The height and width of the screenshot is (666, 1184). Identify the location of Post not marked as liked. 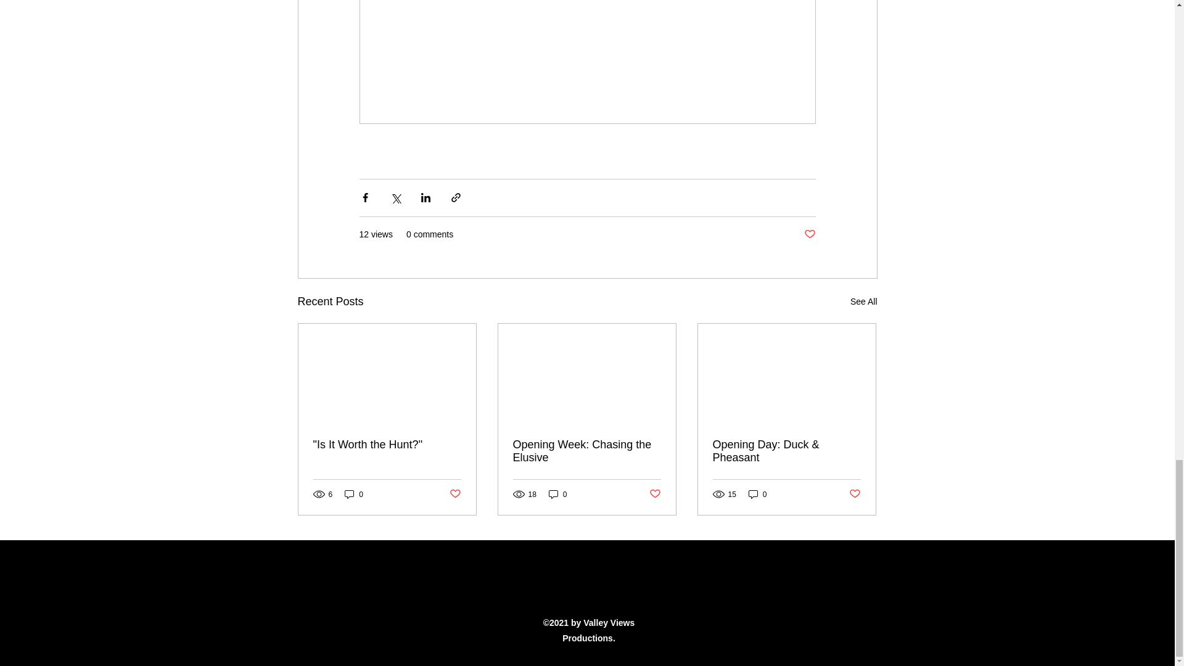
(454, 494).